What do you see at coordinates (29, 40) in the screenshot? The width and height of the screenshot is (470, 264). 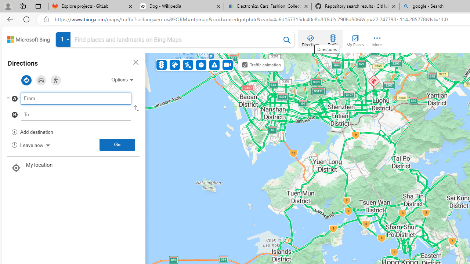 I see `Back to Bing search` at bounding box center [29, 40].